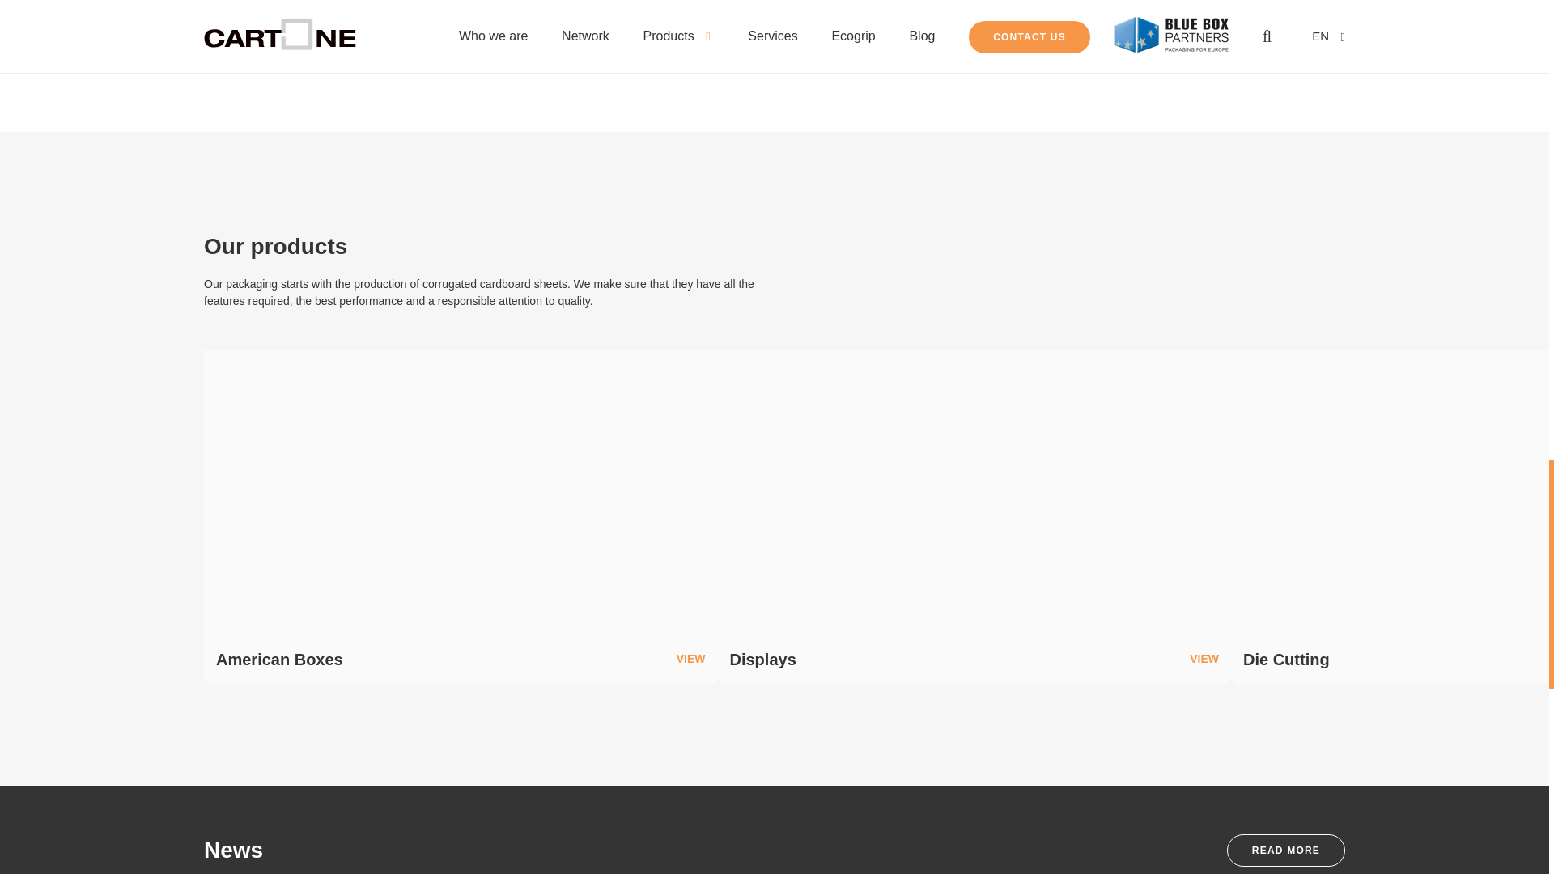 Image resolution: width=1554 pixels, height=874 pixels. What do you see at coordinates (482, 15) in the screenshot?
I see `Who we are` at bounding box center [482, 15].